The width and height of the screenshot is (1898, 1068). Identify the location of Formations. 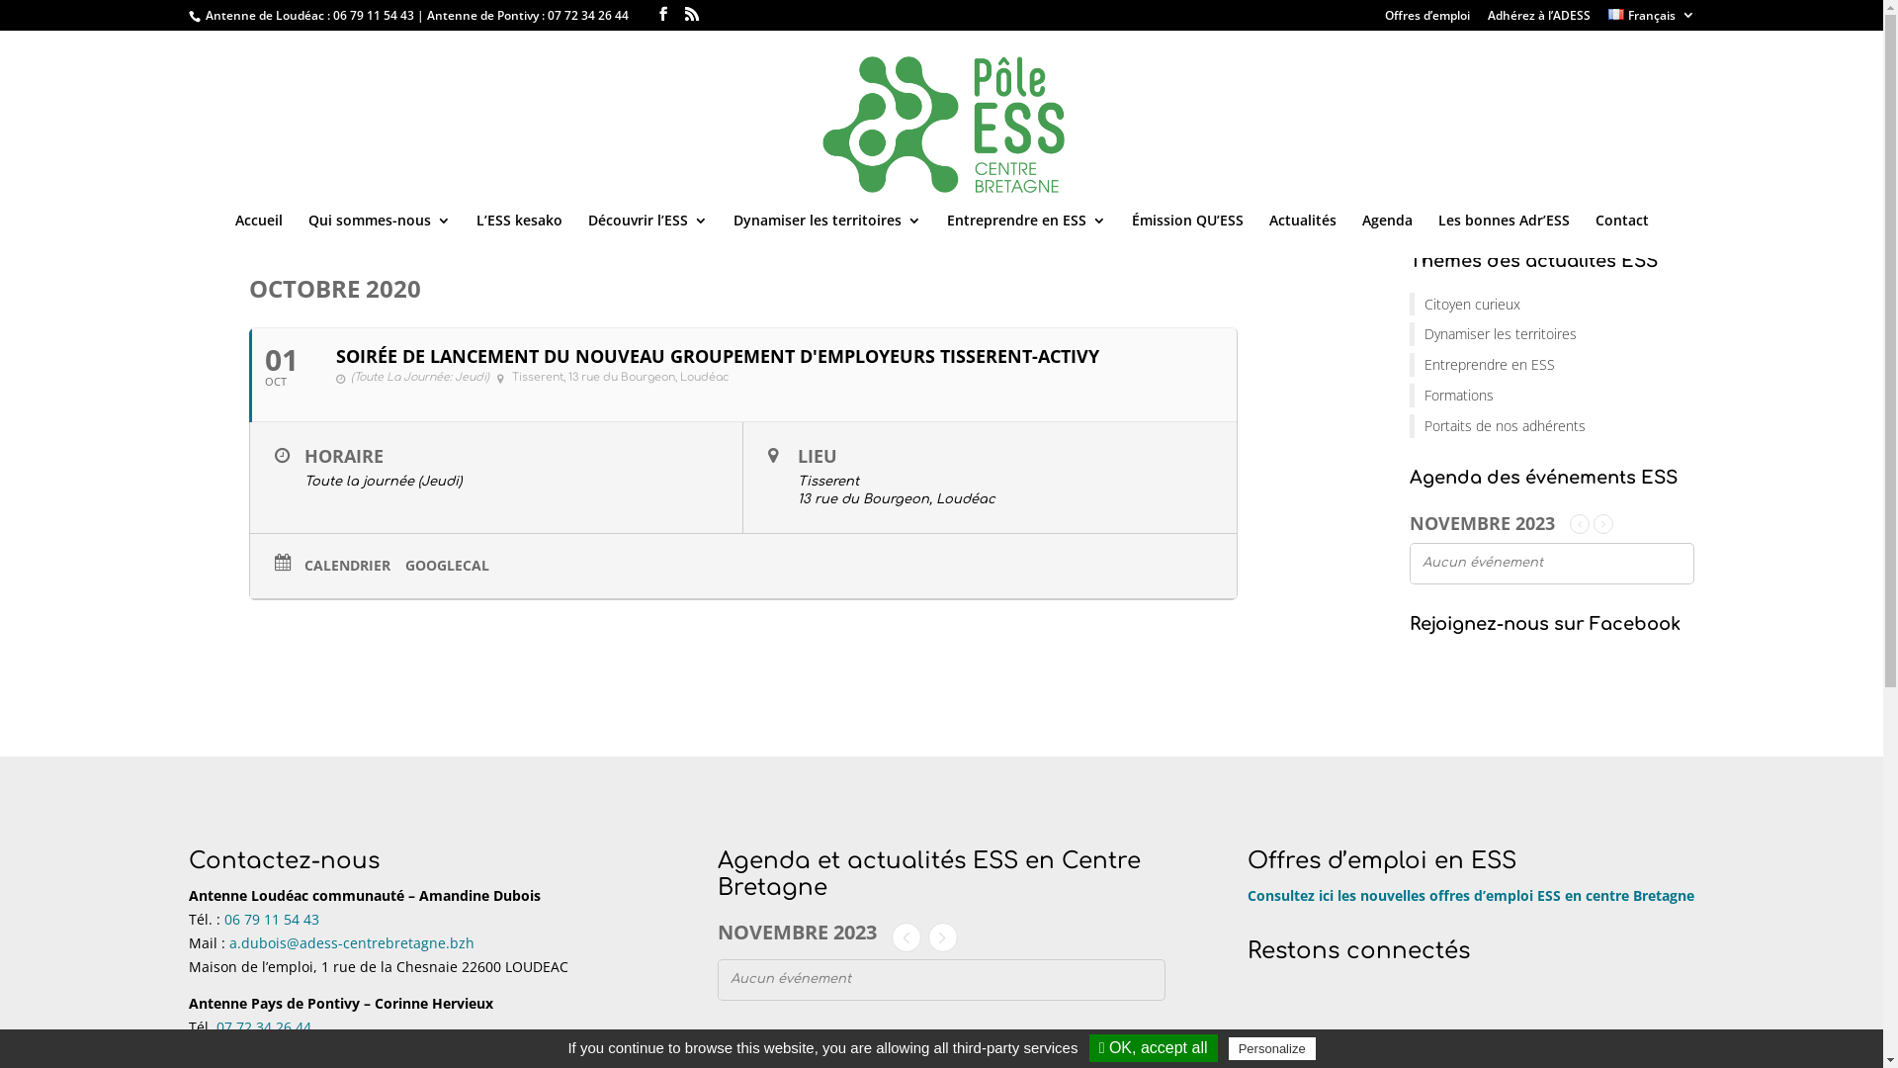
(1552, 396).